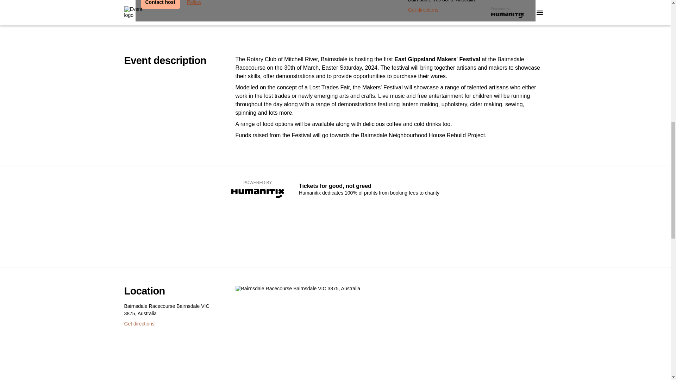  I want to click on Get directions, so click(139, 324).